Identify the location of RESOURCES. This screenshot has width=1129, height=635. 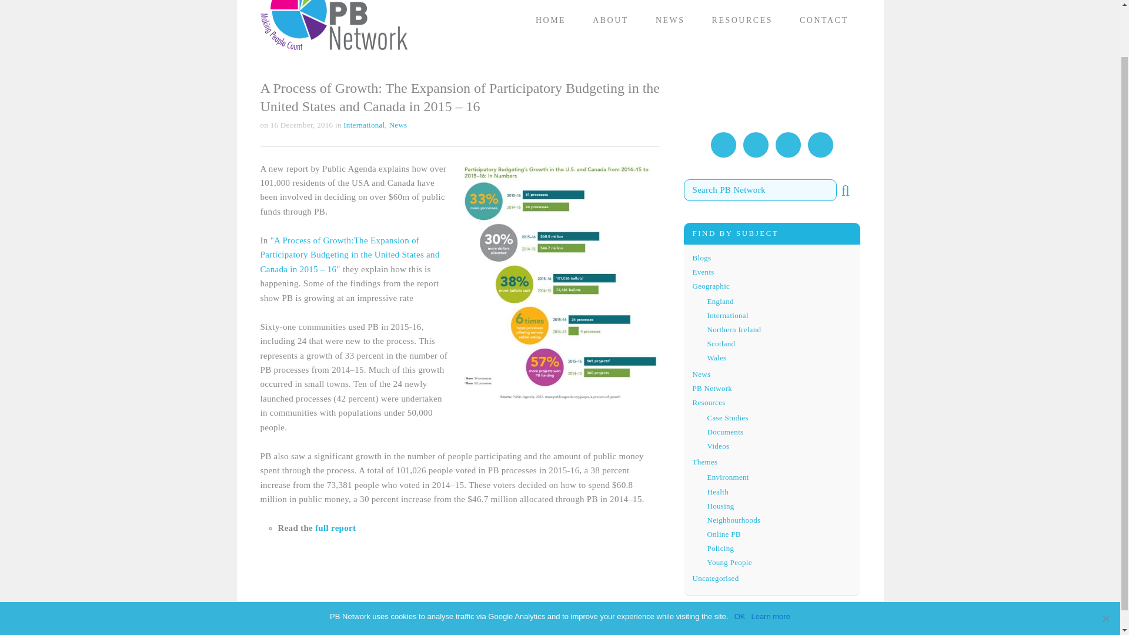
(742, 21).